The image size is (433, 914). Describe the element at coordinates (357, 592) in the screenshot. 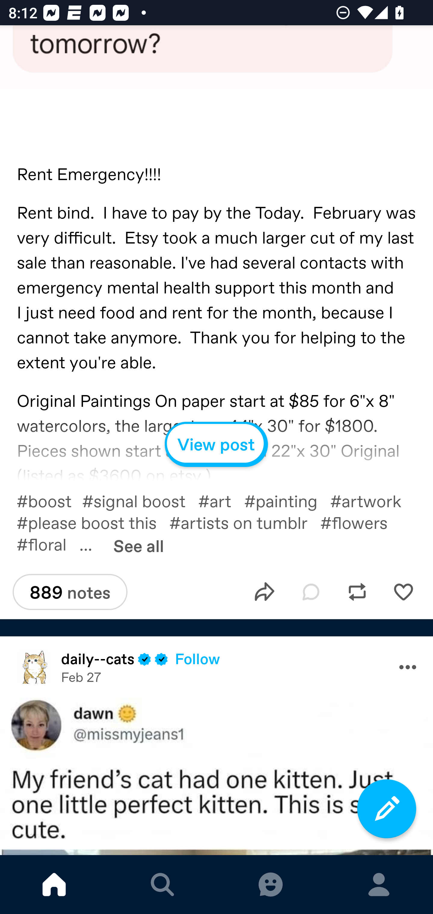

I see `Reblog` at that location.